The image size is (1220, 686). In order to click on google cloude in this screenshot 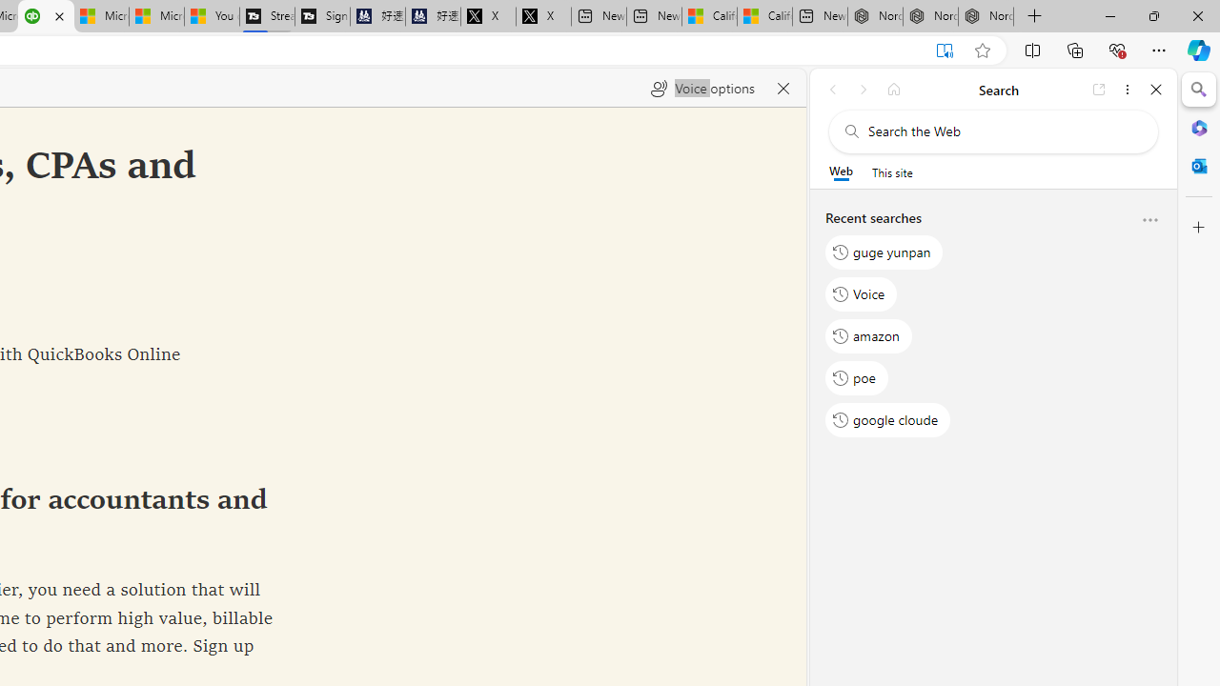, I will do `click(888, 420)`.